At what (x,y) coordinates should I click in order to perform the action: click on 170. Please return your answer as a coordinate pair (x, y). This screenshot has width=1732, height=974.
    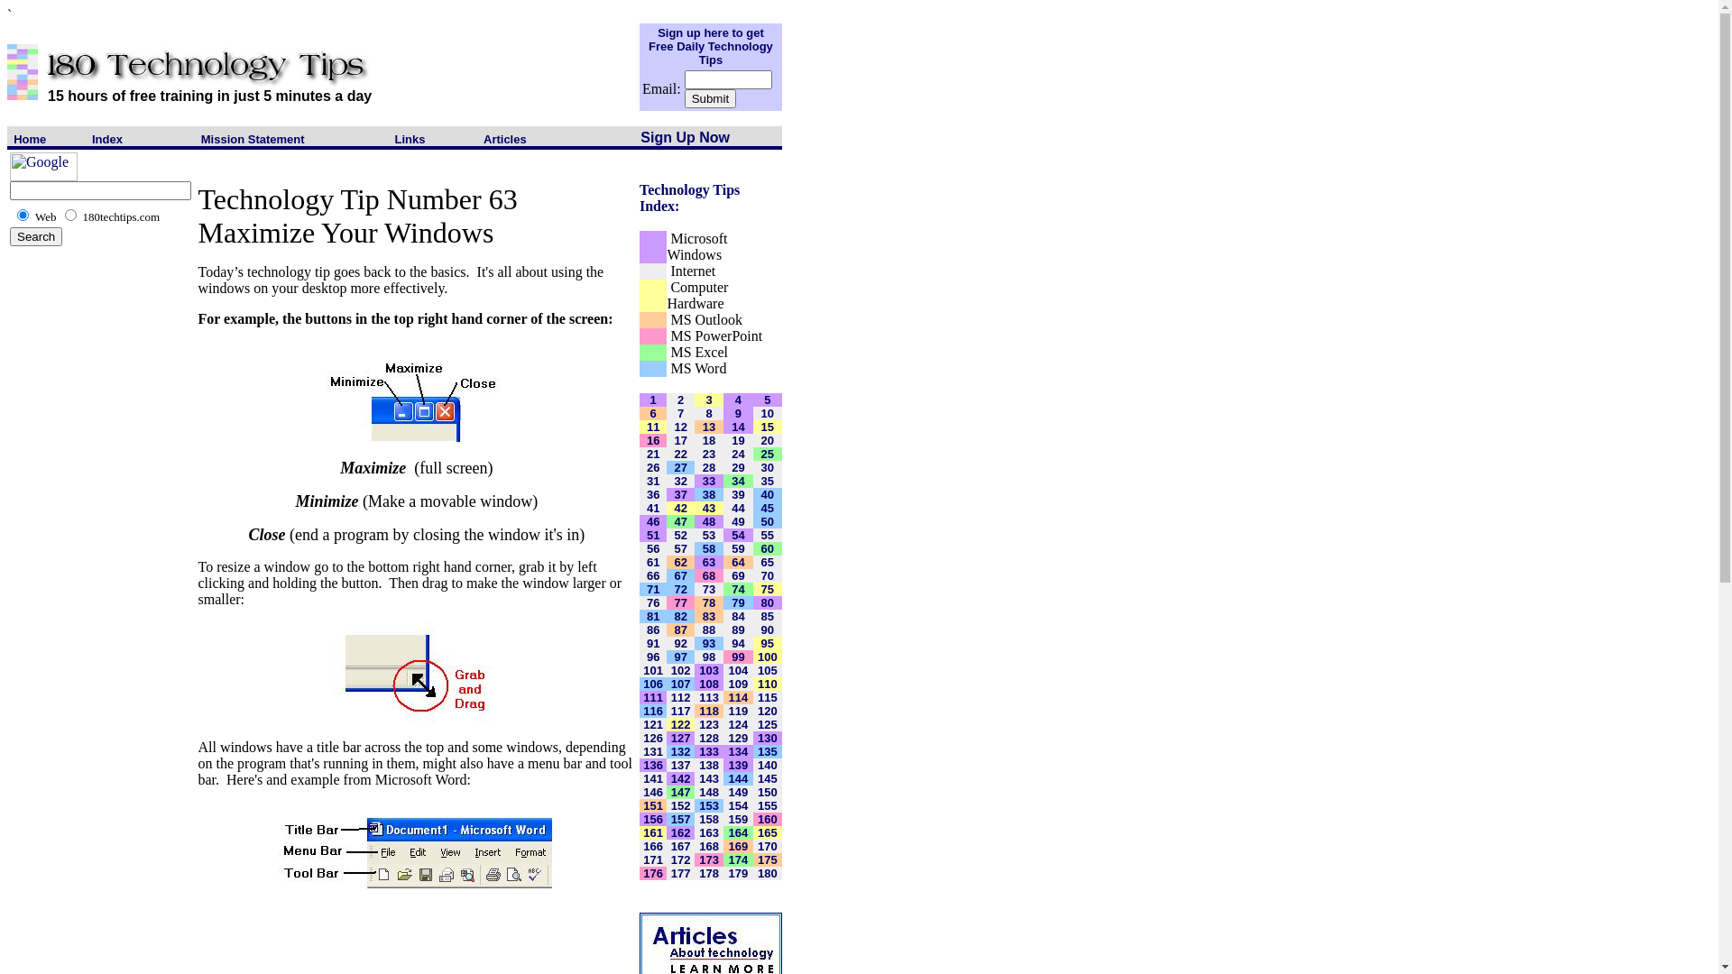
    Looking at the image, I should click on (768, 846).